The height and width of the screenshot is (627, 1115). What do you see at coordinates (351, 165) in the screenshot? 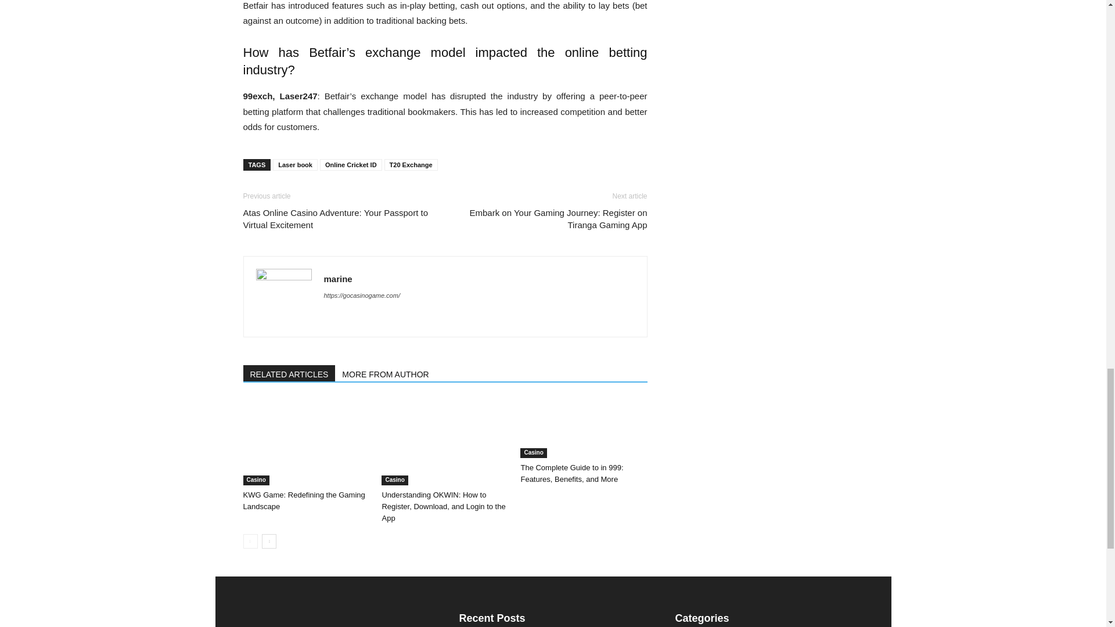
I see `Online Cricket ID` at bounding box center [351, 165].